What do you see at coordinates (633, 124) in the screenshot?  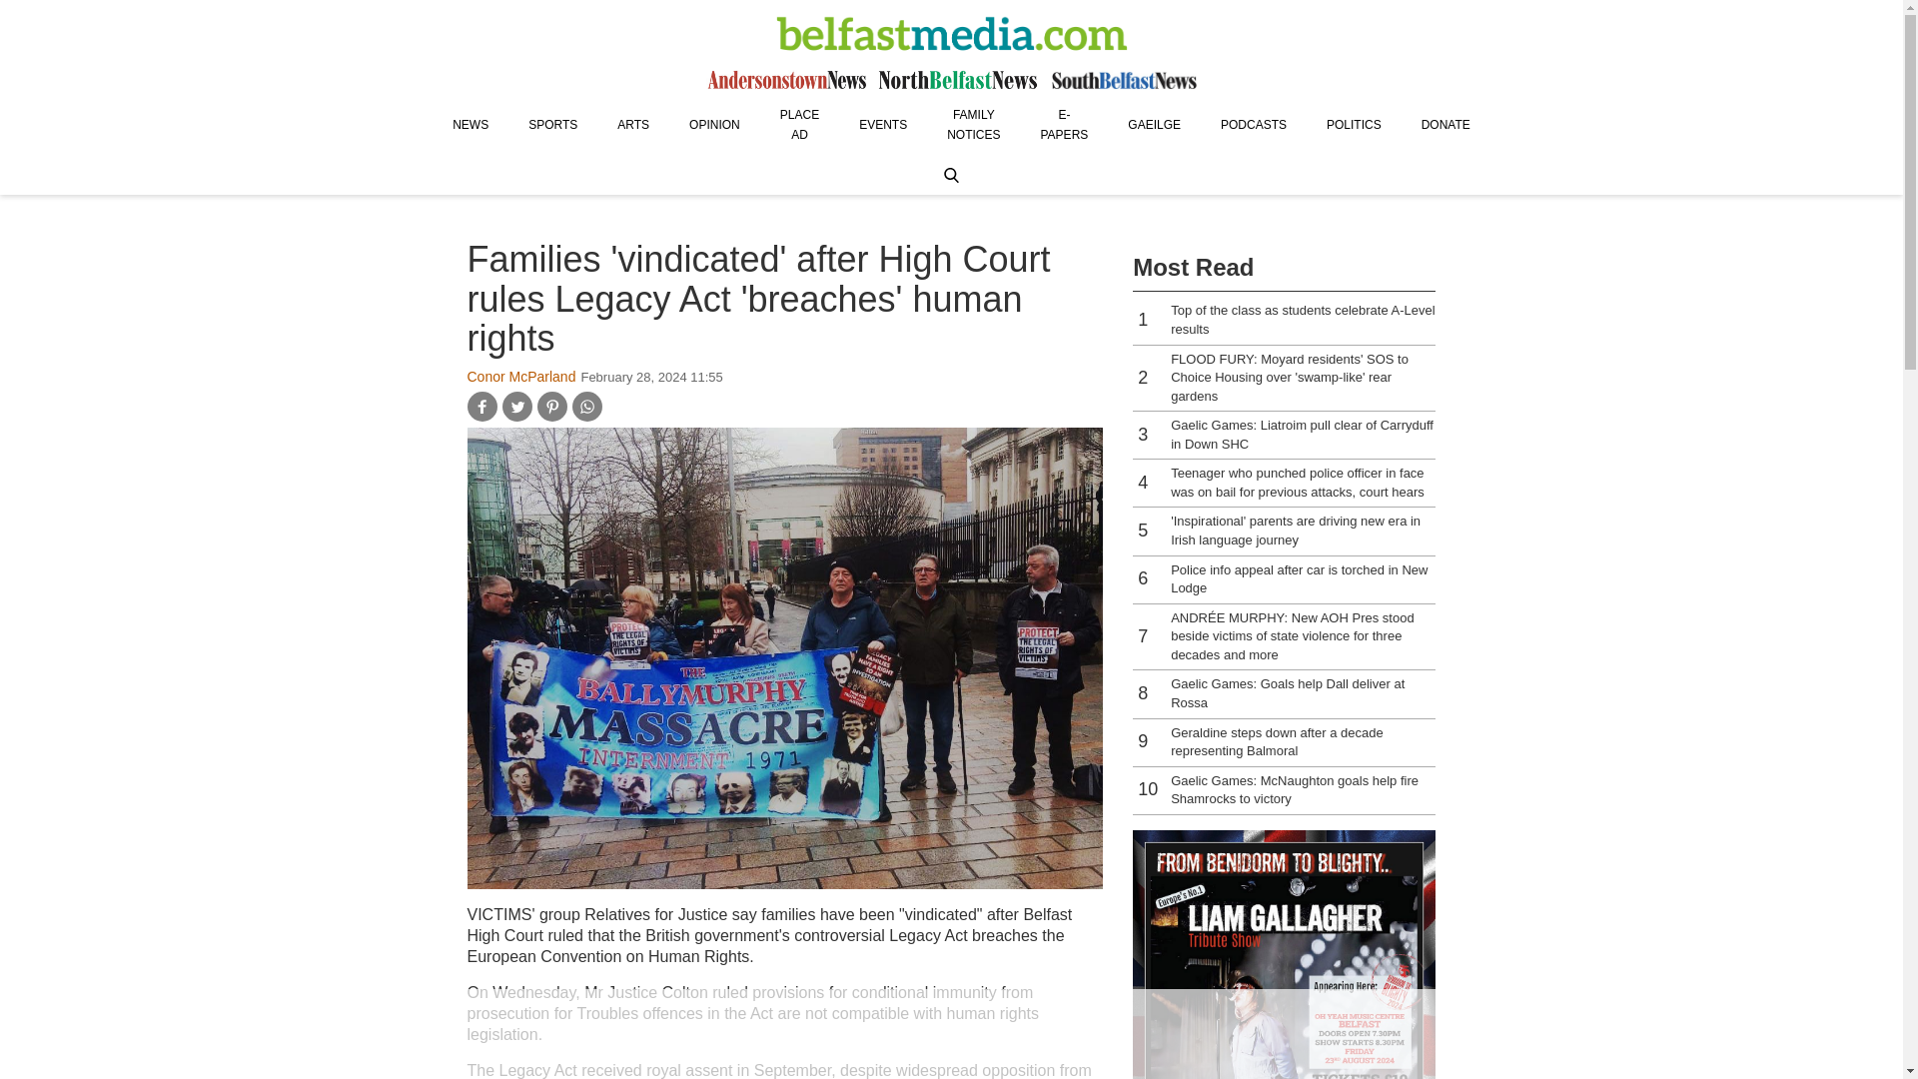 I see `ARTS` at bounding box center [633, 124].